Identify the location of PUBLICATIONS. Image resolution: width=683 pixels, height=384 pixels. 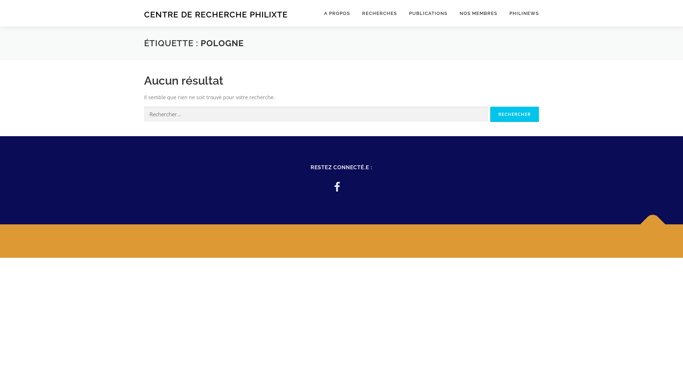
(428, 14).